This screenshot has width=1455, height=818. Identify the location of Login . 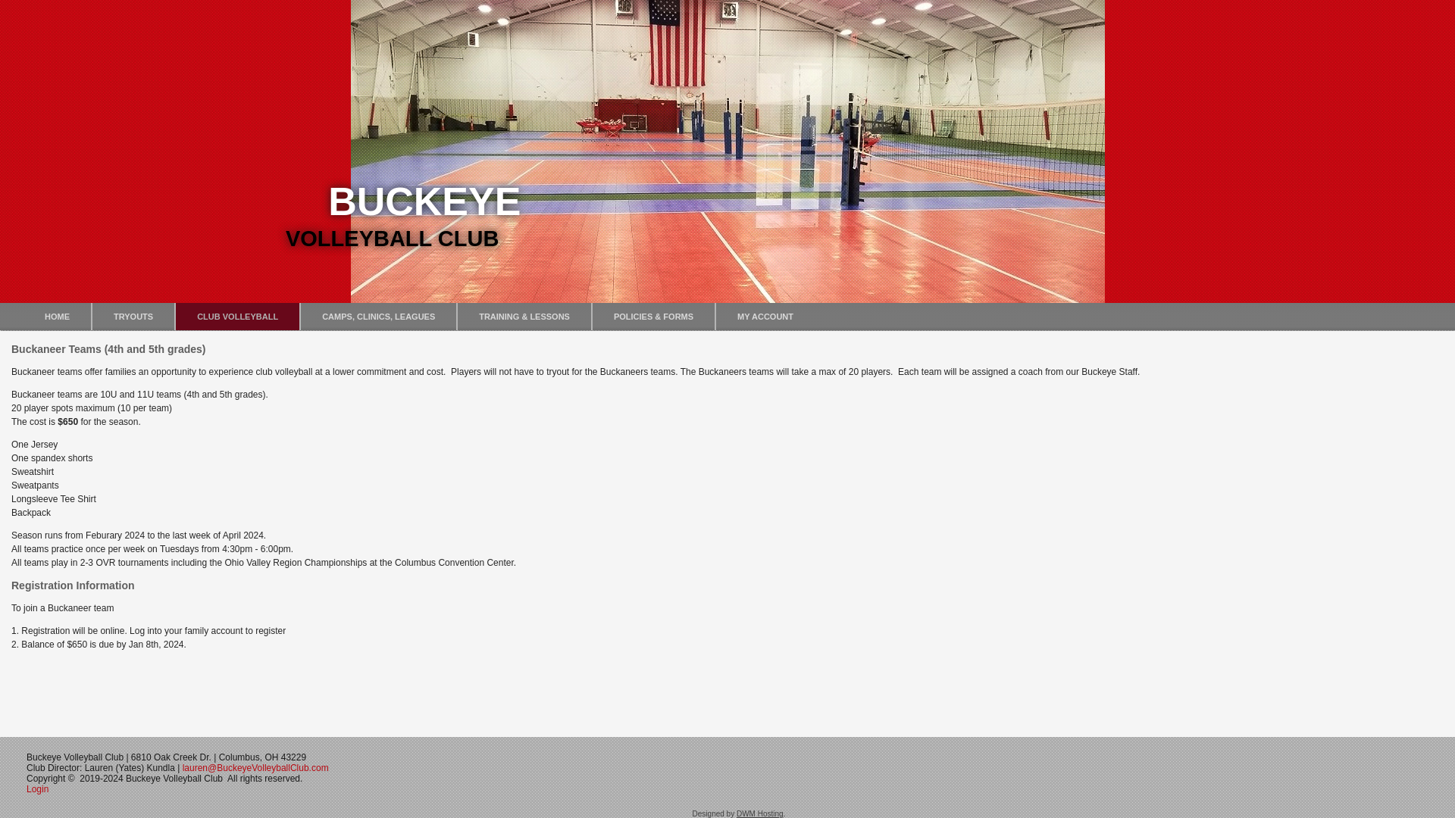
(38, 788).